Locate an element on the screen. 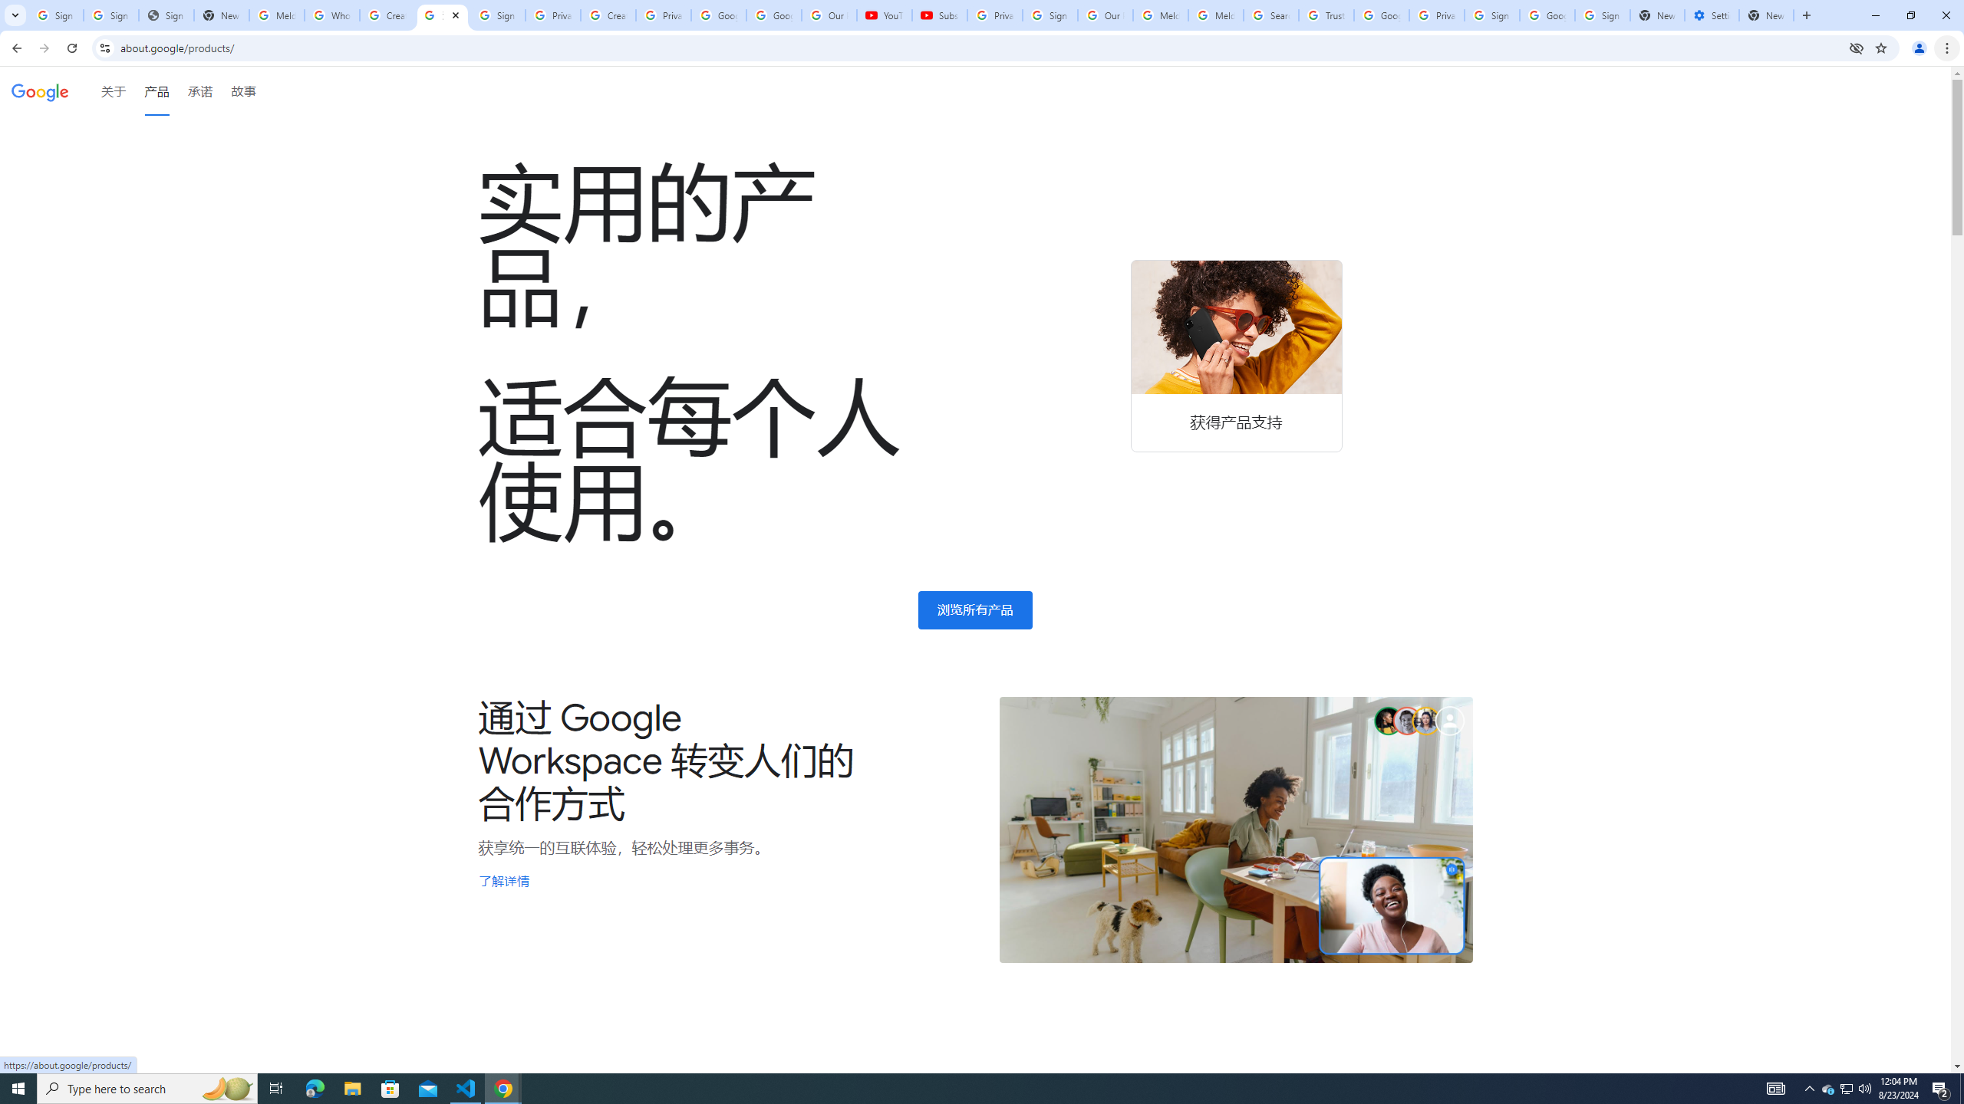  Trusted Information and Content - Google Safety Center is located at coordinates (1326, 15).